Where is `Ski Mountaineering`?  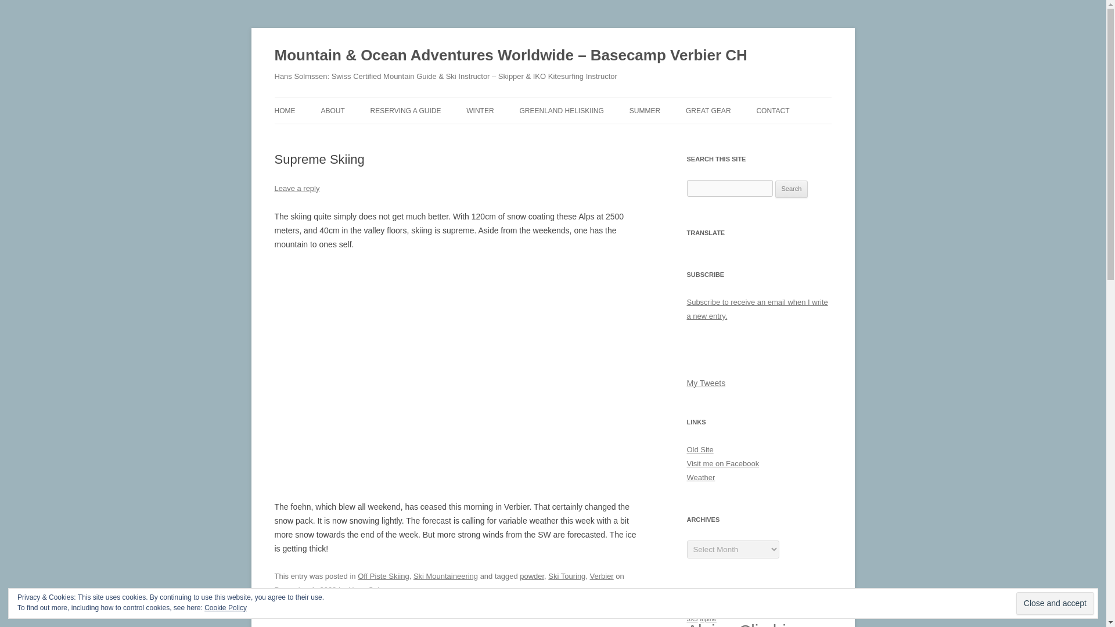 Ski Mountaineering is located at coordinates (446, 576).